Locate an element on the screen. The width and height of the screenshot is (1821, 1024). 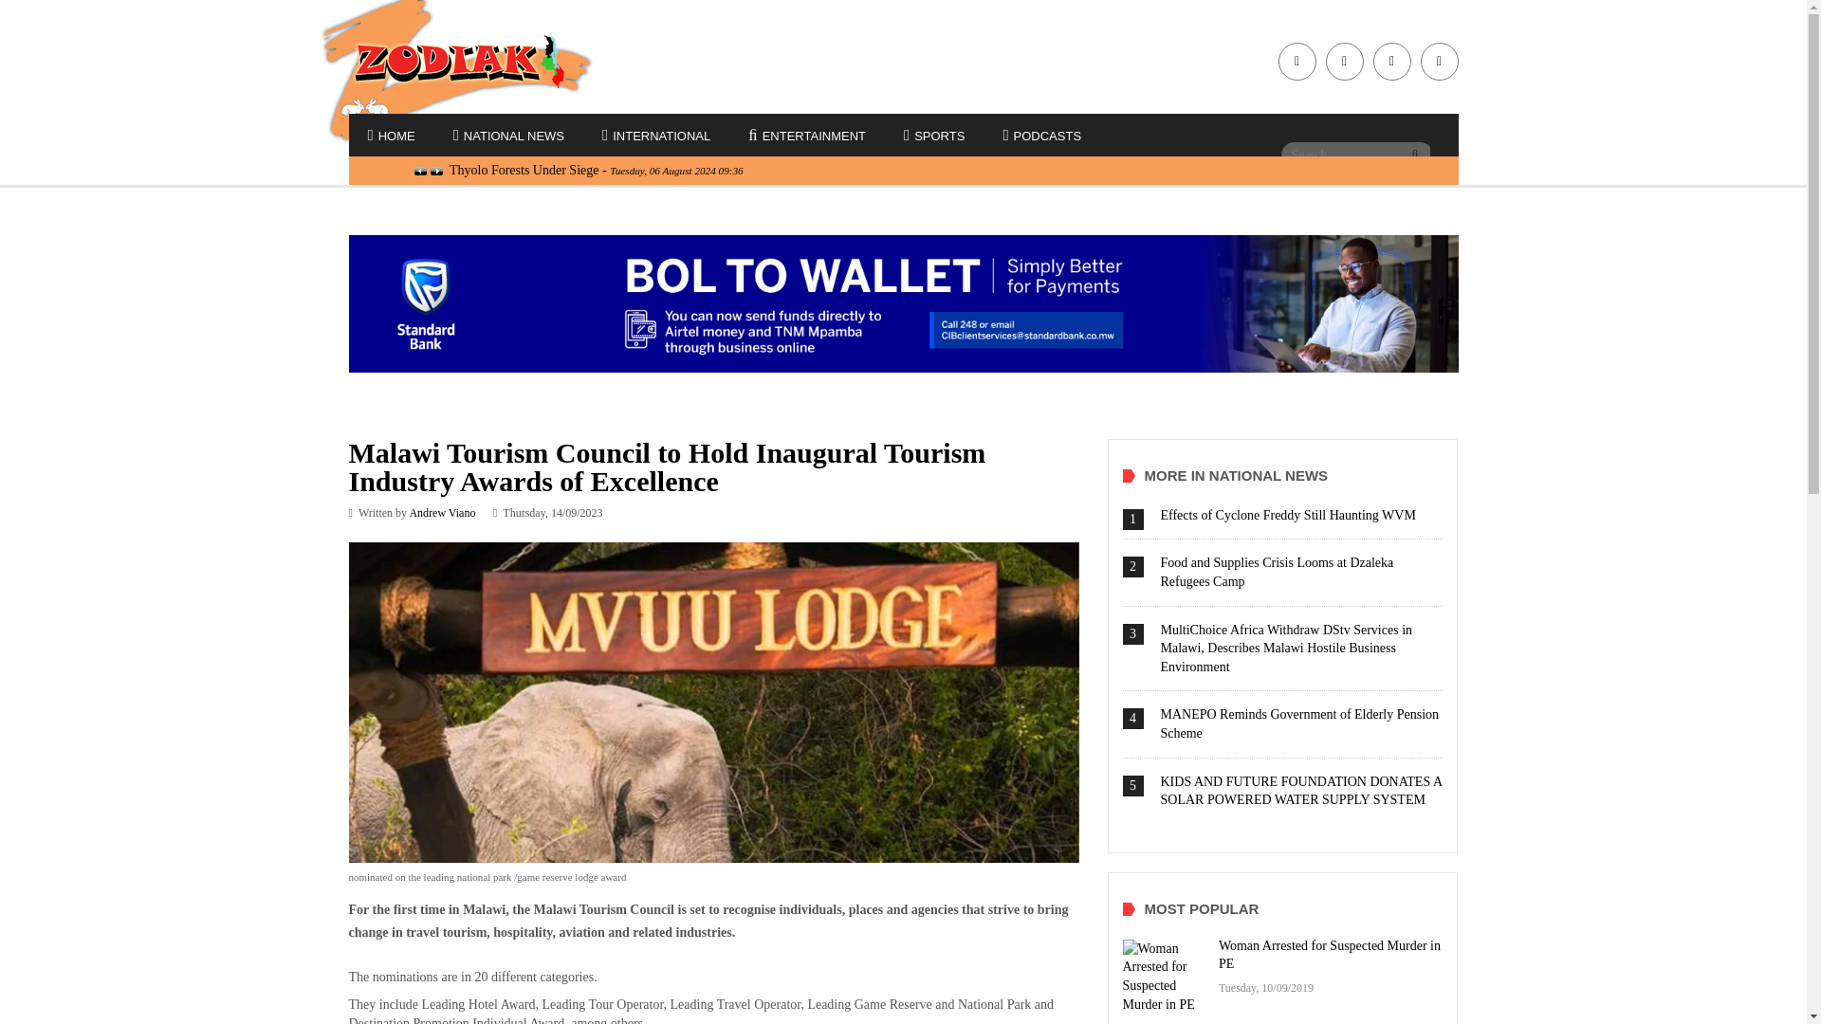
NATIONAL NEWS is located at coordinates (508, 137).